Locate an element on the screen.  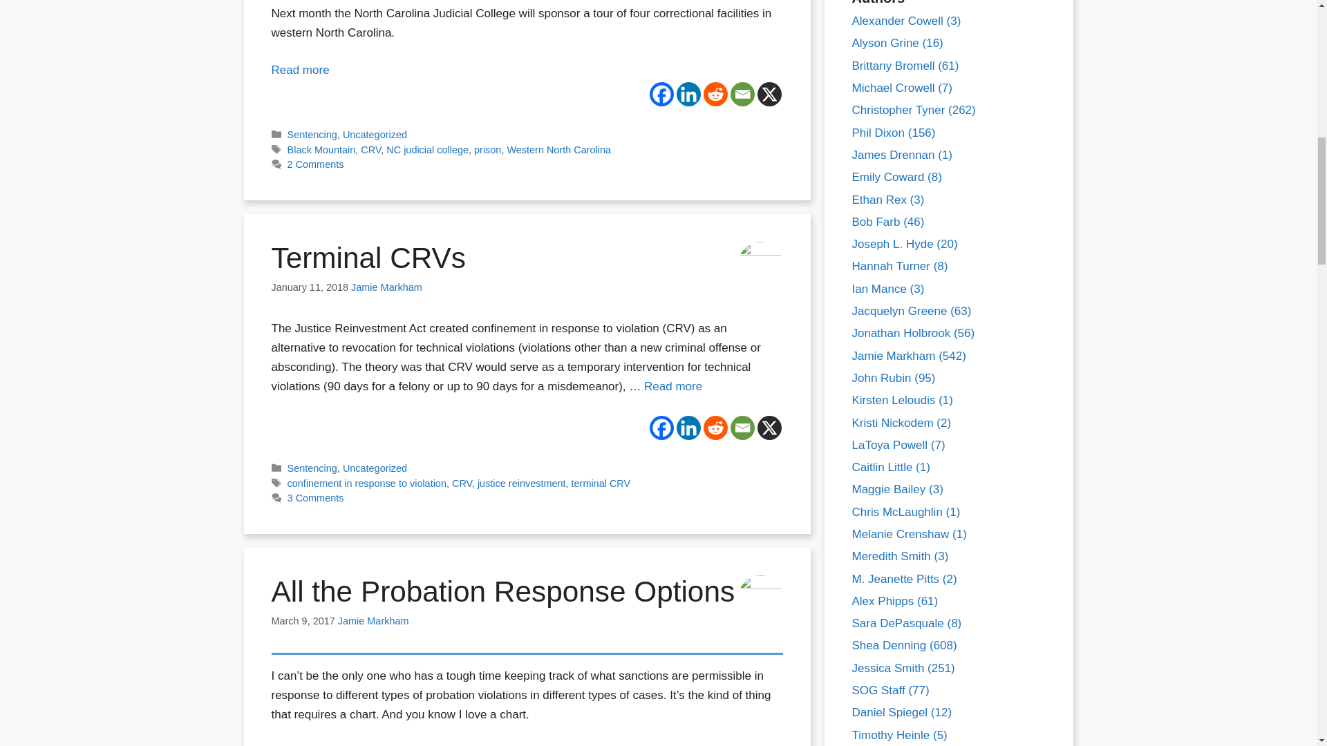
Reddit is located at coordinates (715, 94).